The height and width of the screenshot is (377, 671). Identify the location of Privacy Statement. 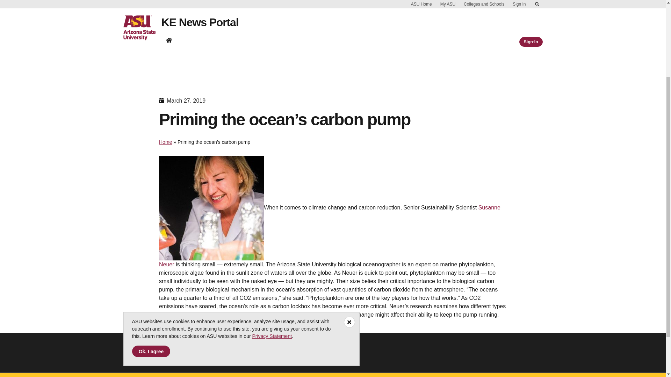
(272, 231).